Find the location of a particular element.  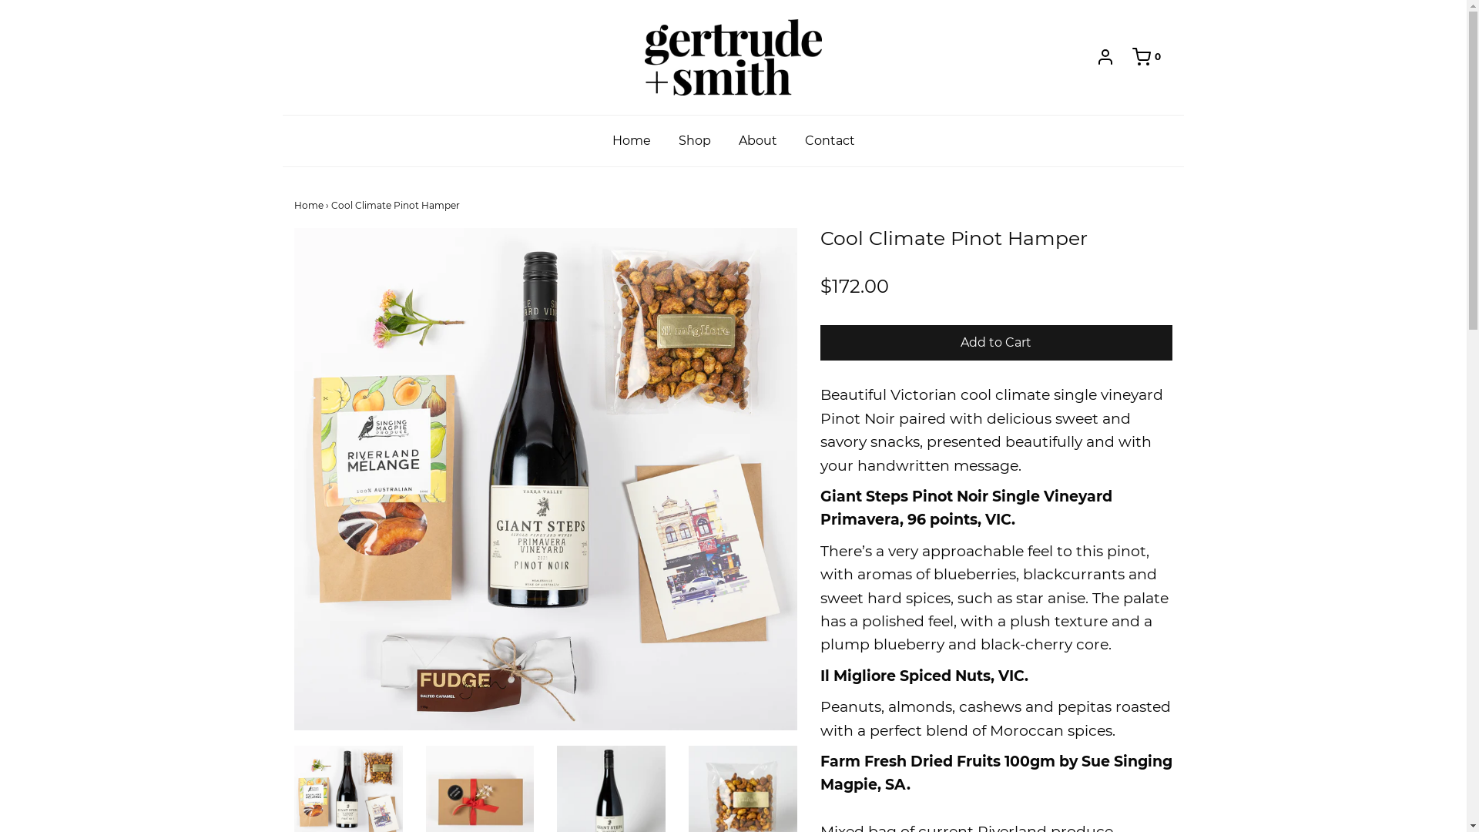

Log in is located at coordinates (1105, 57).